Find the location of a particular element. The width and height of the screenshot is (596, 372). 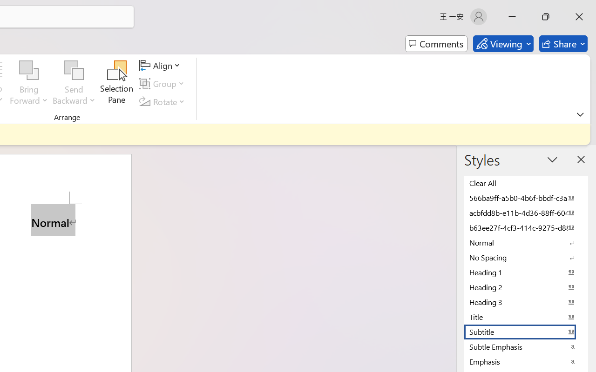

Subtle Emphasis is located at coordinates (526, 346).